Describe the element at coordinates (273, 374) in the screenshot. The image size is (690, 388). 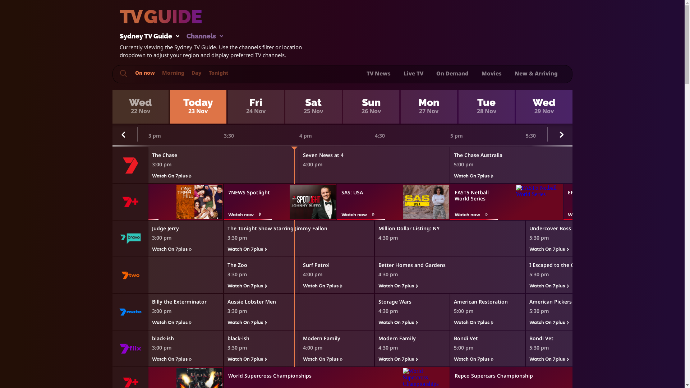
I see `World Supercross Championships` at that location.